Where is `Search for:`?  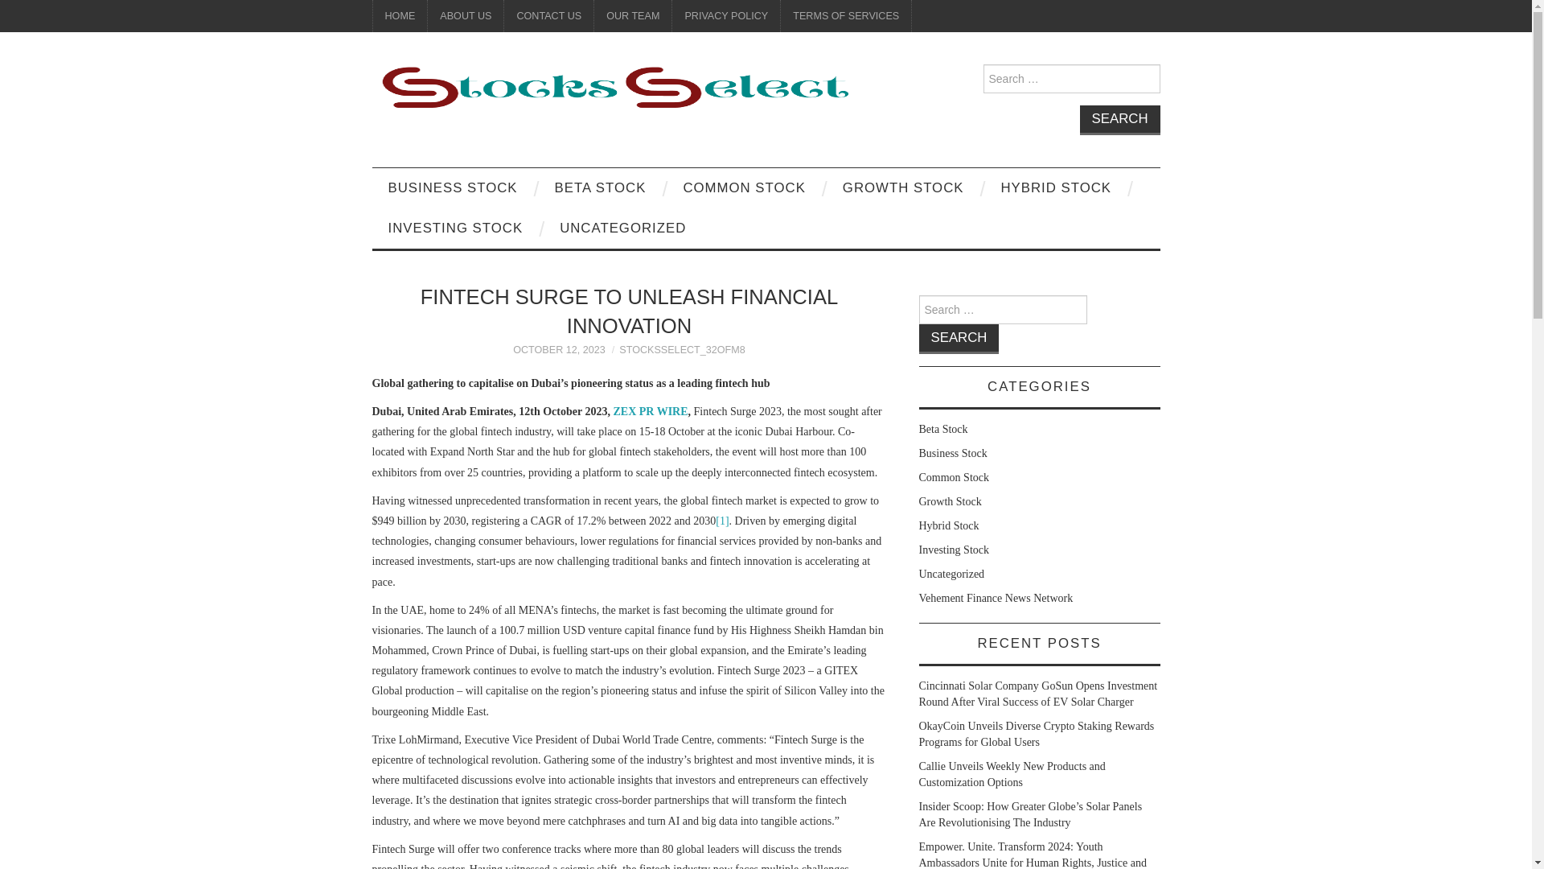
Search for: is located at coordinates (1070, 78).